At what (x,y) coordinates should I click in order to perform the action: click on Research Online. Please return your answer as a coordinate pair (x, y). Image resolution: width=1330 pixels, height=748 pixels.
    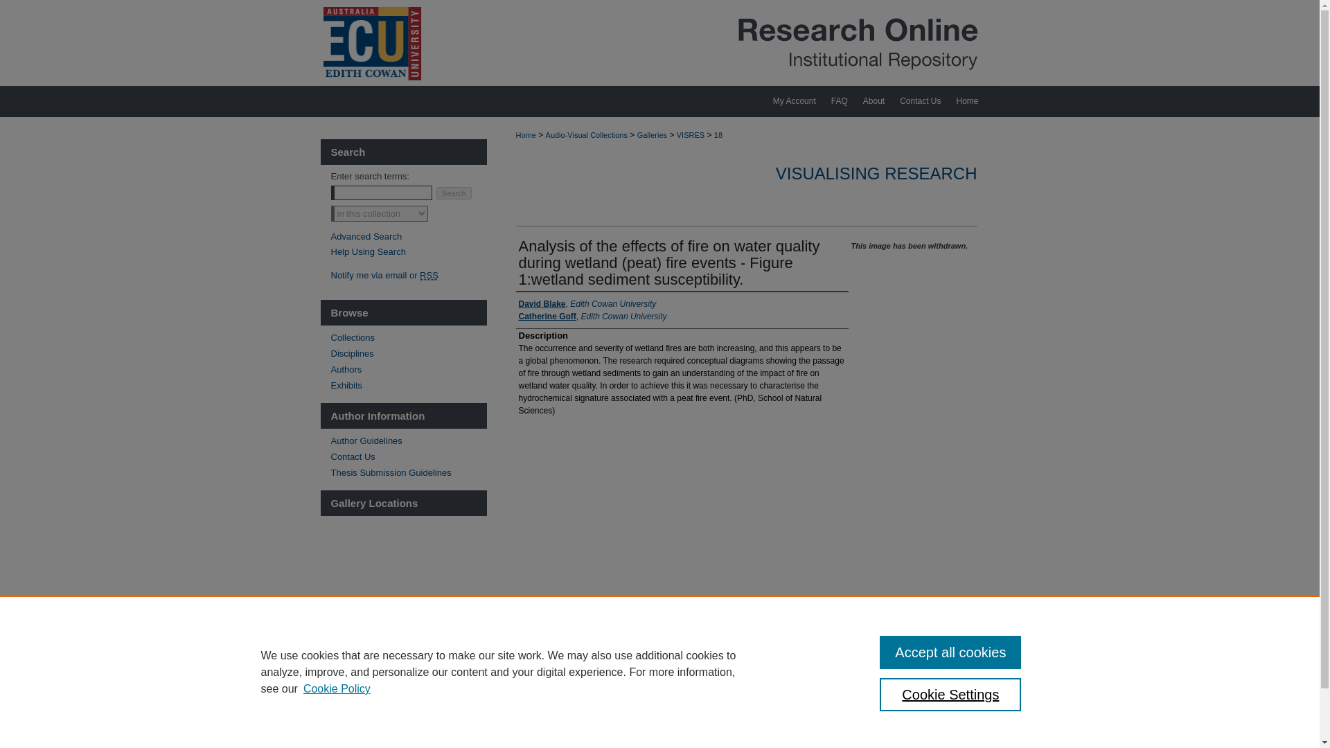
    Looking at the image, I should click on (659, 43).